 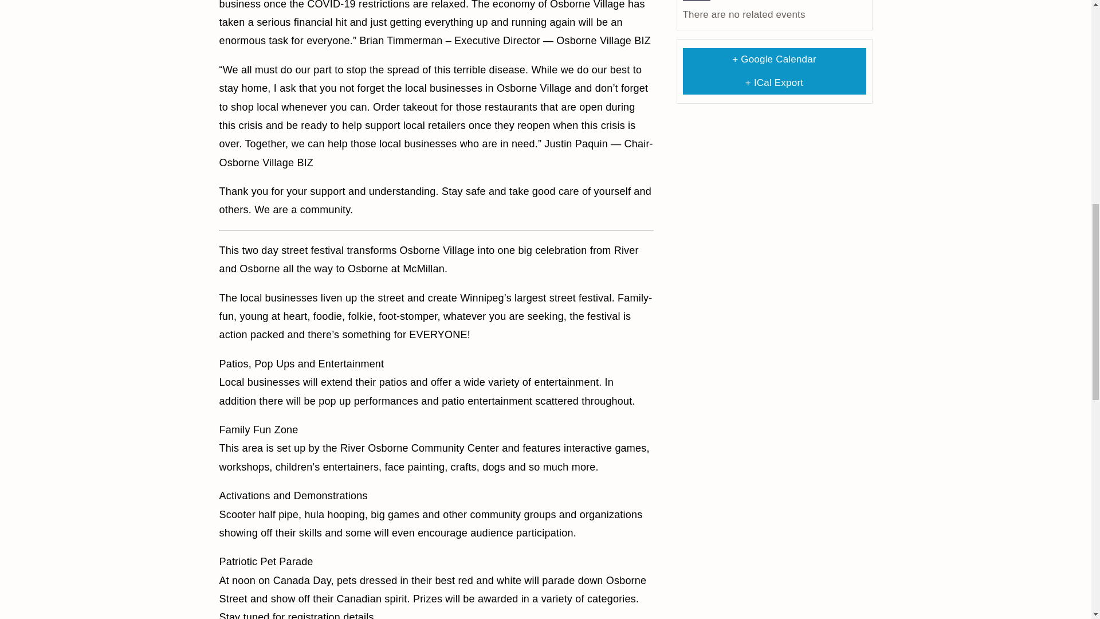 What do you see at coordinates (774, 83) in the screenshot?
I see `Download .ics file` at bounding box center [774, 83].